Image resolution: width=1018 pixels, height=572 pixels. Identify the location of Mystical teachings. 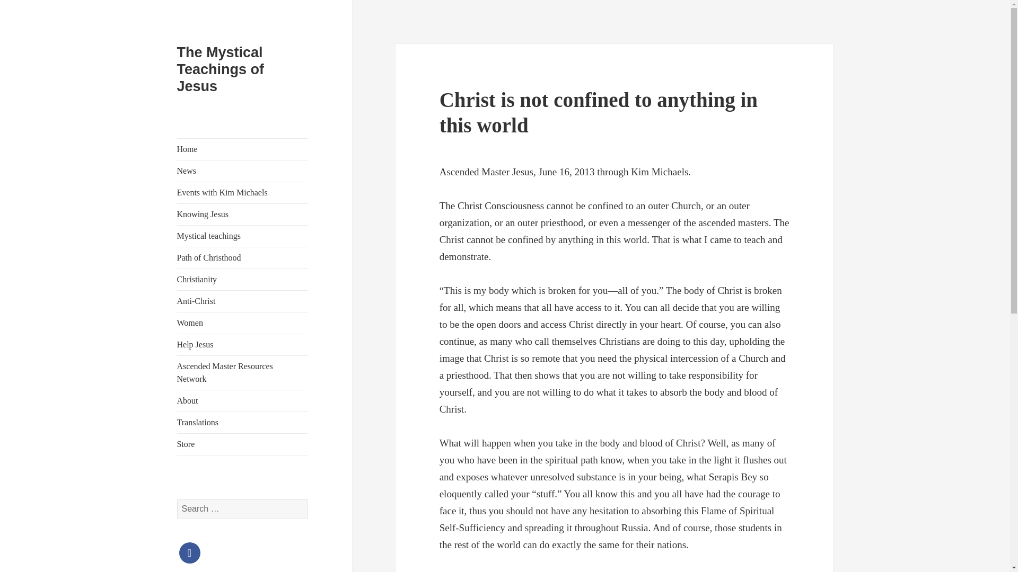
(243, 236).